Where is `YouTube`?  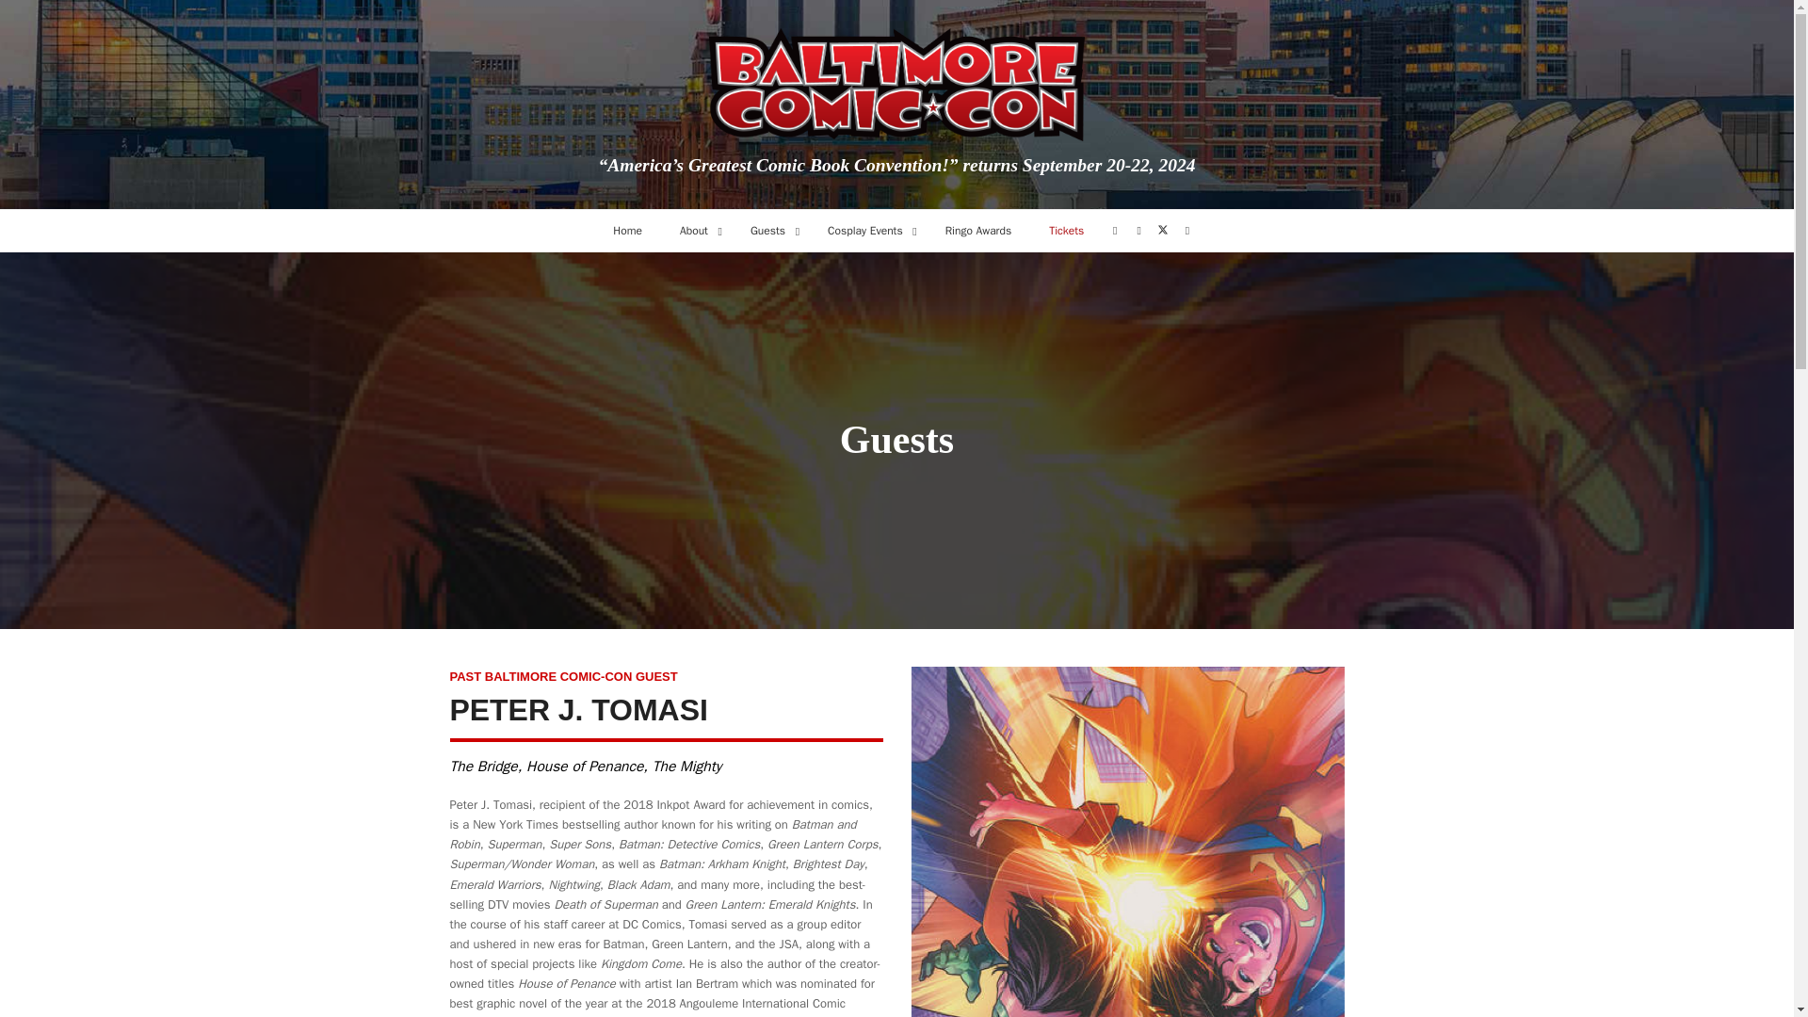
YouTube is located at coordinates (1187, 231).